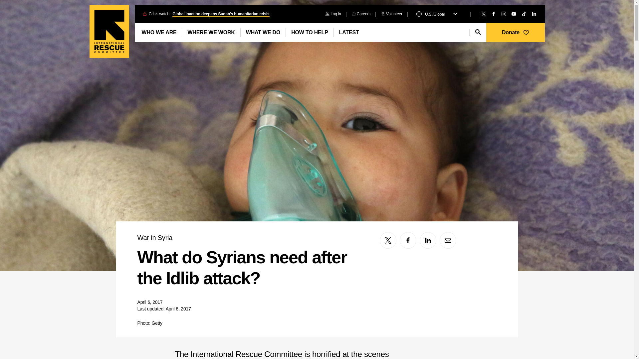 The image size is (639, 359). I want to click on Volunteer, so click(391, 14).